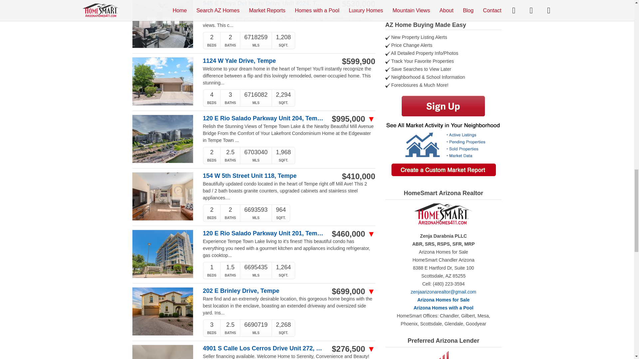  What do you see at coordinates (443, 292) in the screenshot?
I see `Email Zenja HomeSmart Chandler Realtor` at bounding box center [443, 292].